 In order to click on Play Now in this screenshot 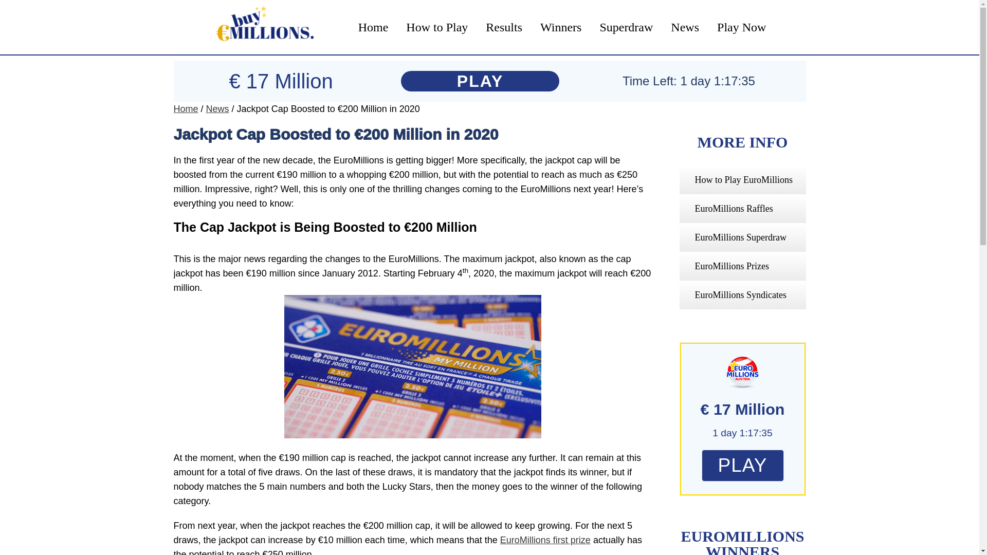, I will do `click(741, 27)`.